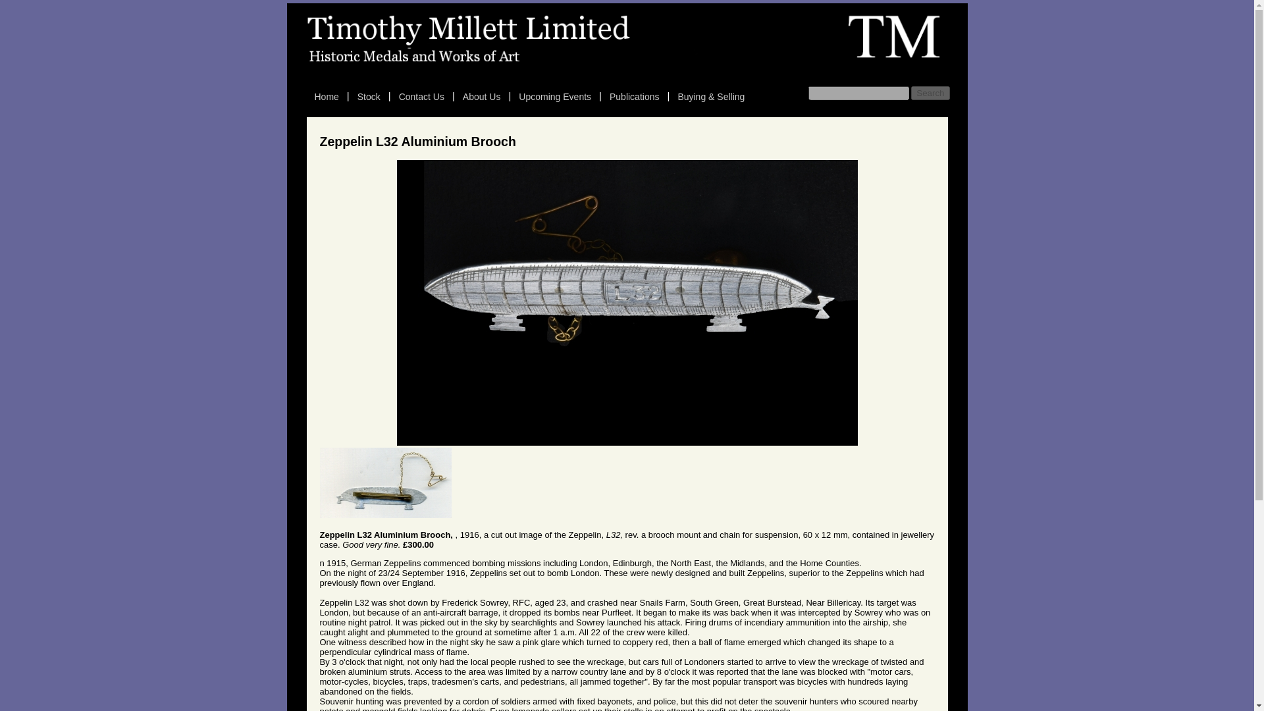 This screenshot has height=711, width=1264. Describe the element at coordinates (421, 96) in the screenshot. I see `Contact Us` at that location.